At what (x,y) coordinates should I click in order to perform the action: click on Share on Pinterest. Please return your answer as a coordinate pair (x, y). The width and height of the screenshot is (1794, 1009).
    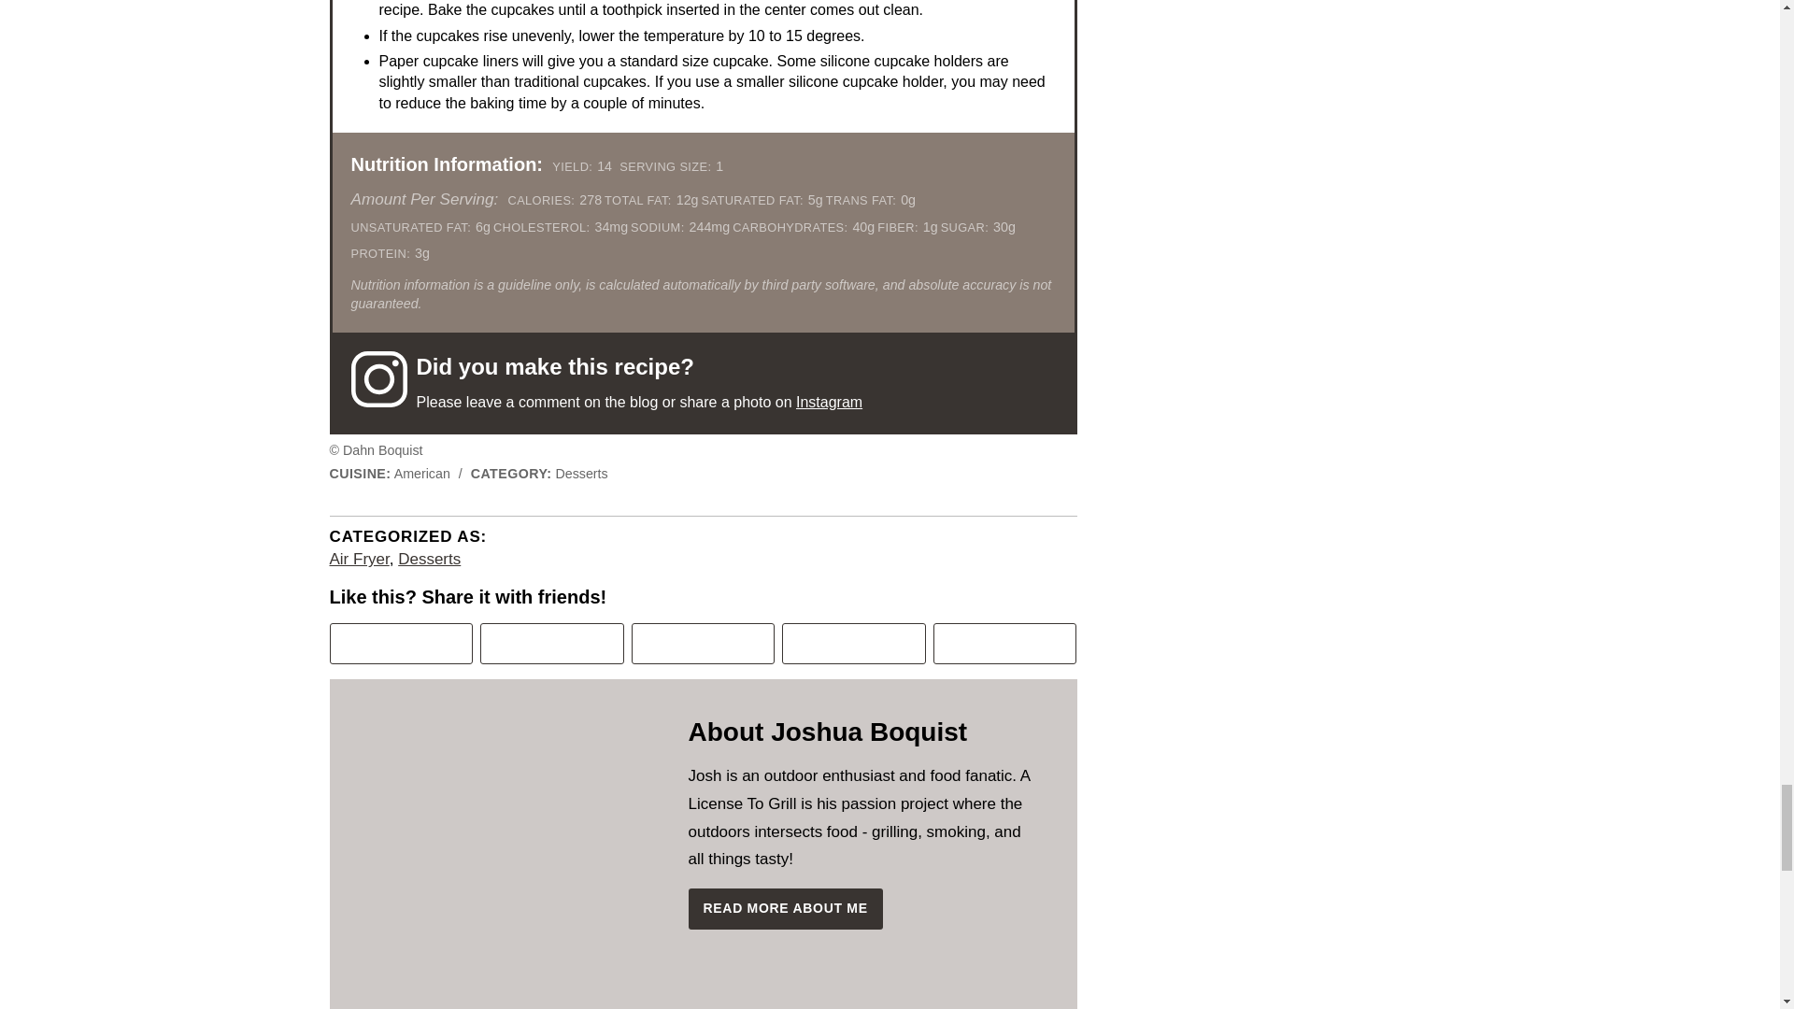
    Looking at the image, I should click on (400, 643).